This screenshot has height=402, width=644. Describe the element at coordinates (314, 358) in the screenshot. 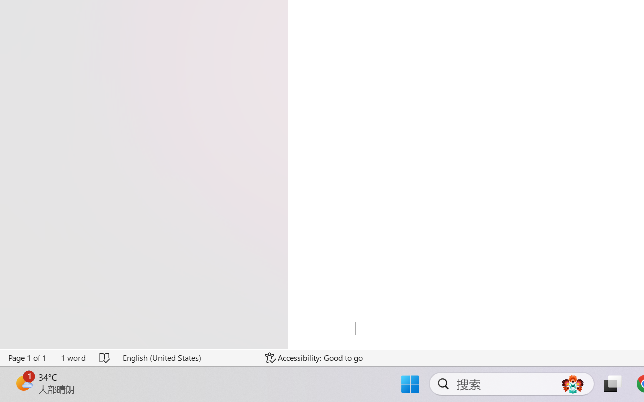

I see `Accessibility Checker Accessibility: Good to go` at that location.